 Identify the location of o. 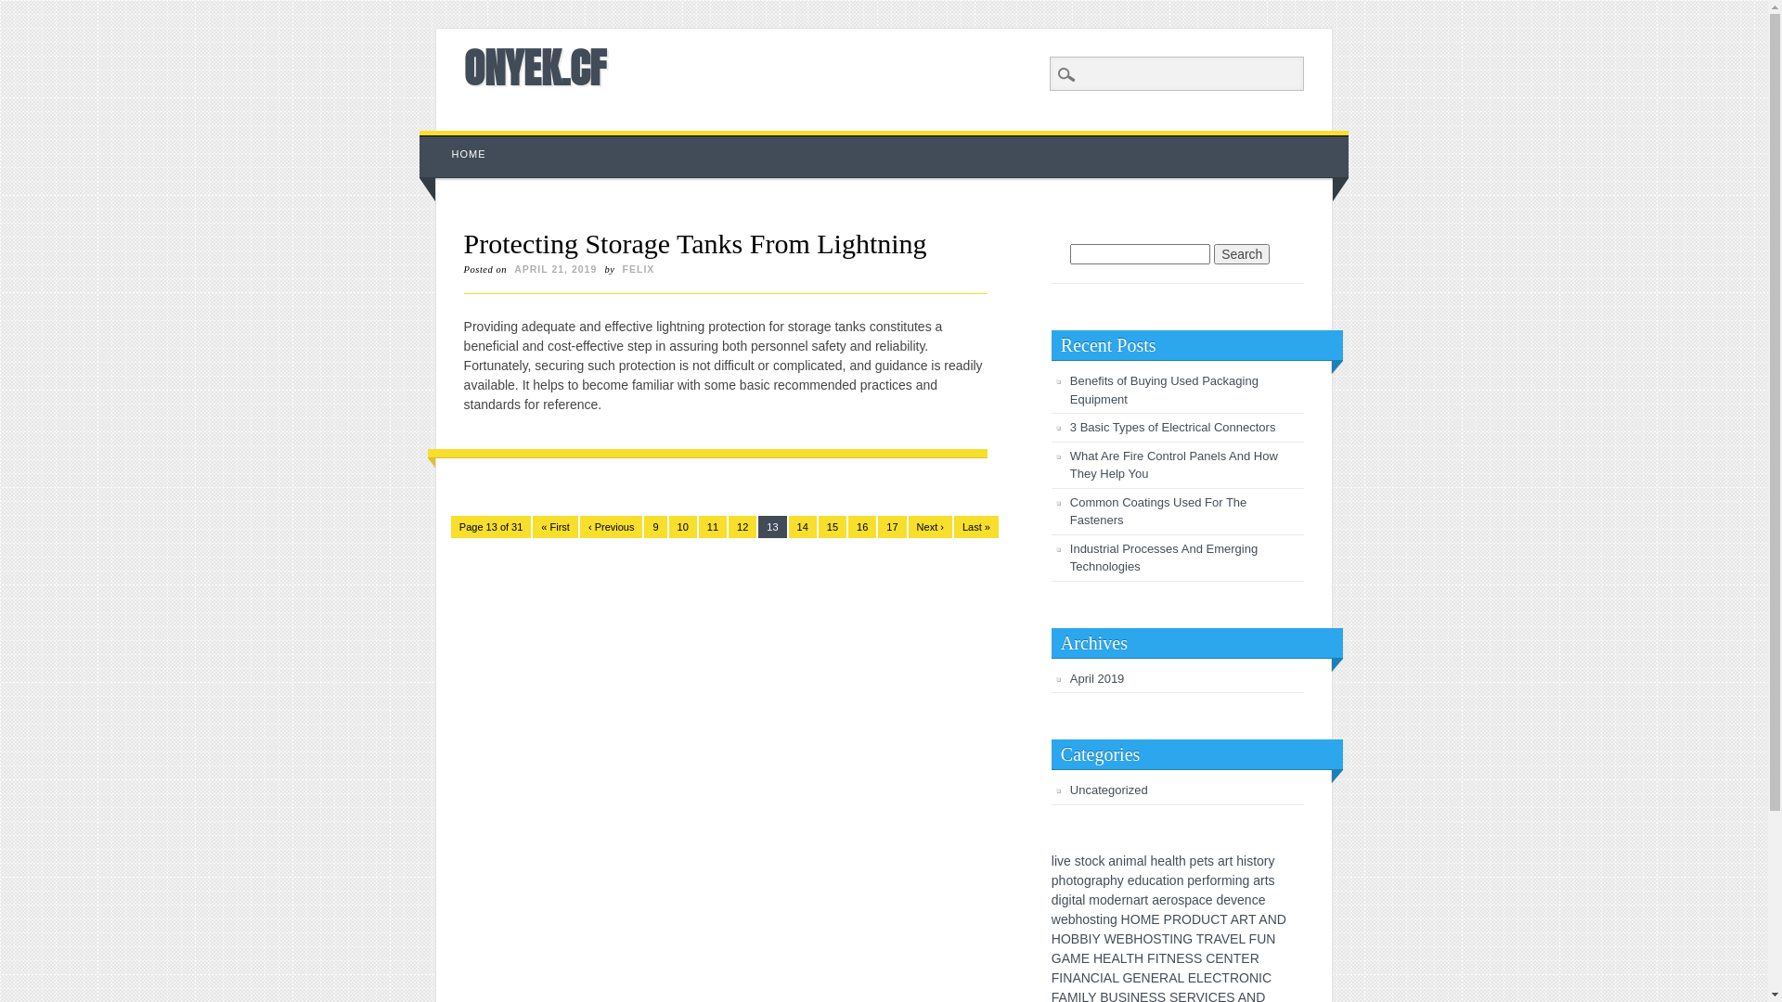
(1104, 900).